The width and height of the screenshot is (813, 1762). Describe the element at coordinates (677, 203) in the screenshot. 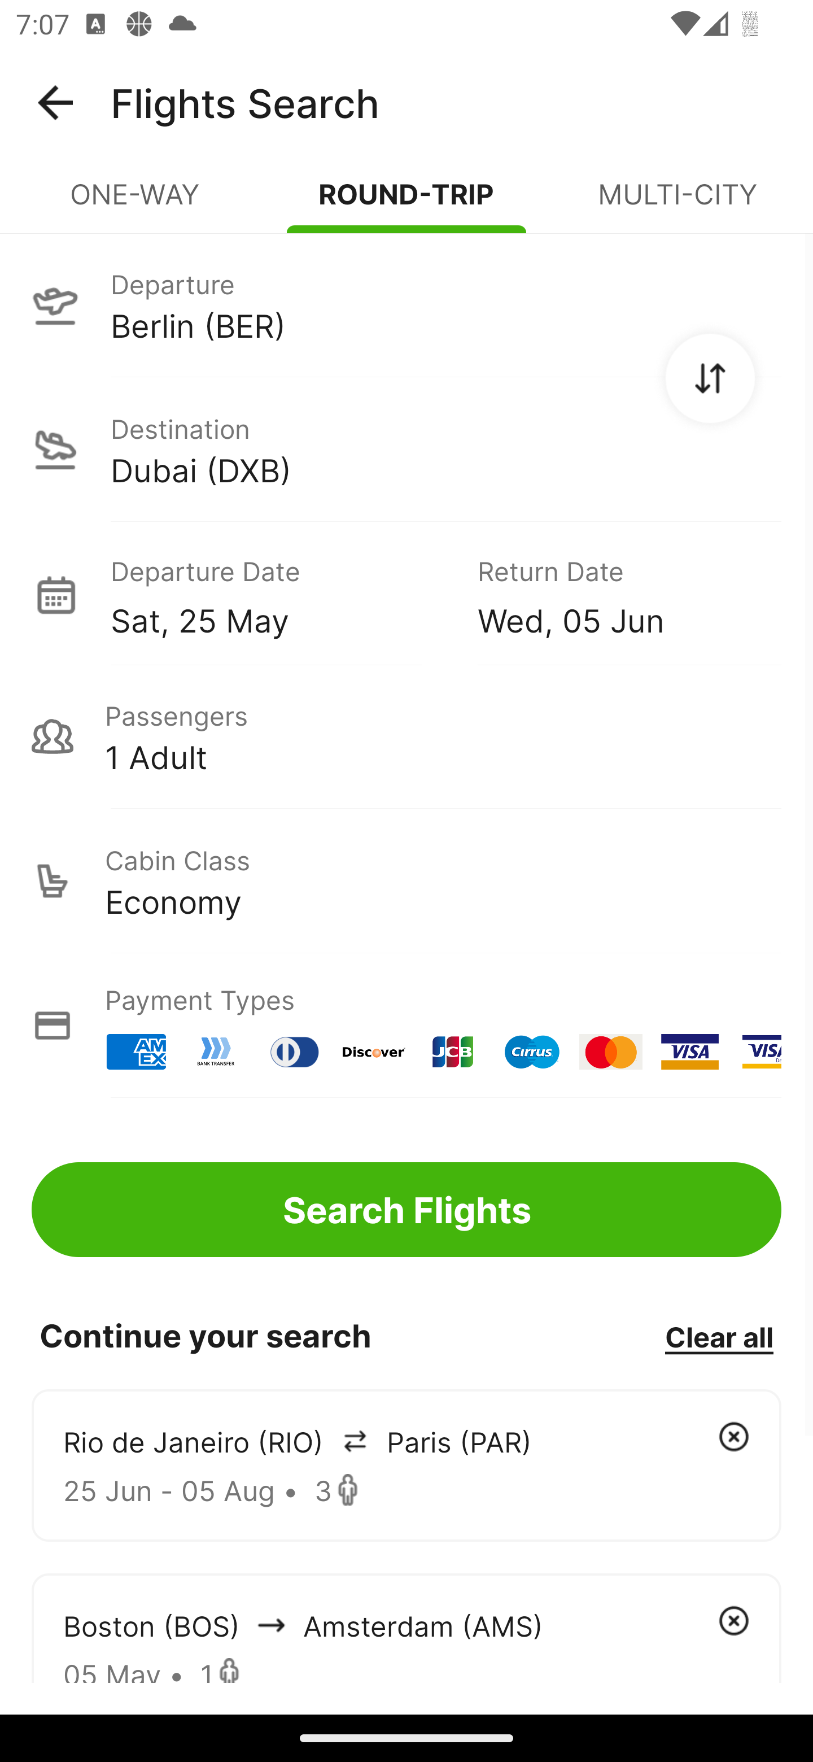

I see `MULTI-CITY` at that location.